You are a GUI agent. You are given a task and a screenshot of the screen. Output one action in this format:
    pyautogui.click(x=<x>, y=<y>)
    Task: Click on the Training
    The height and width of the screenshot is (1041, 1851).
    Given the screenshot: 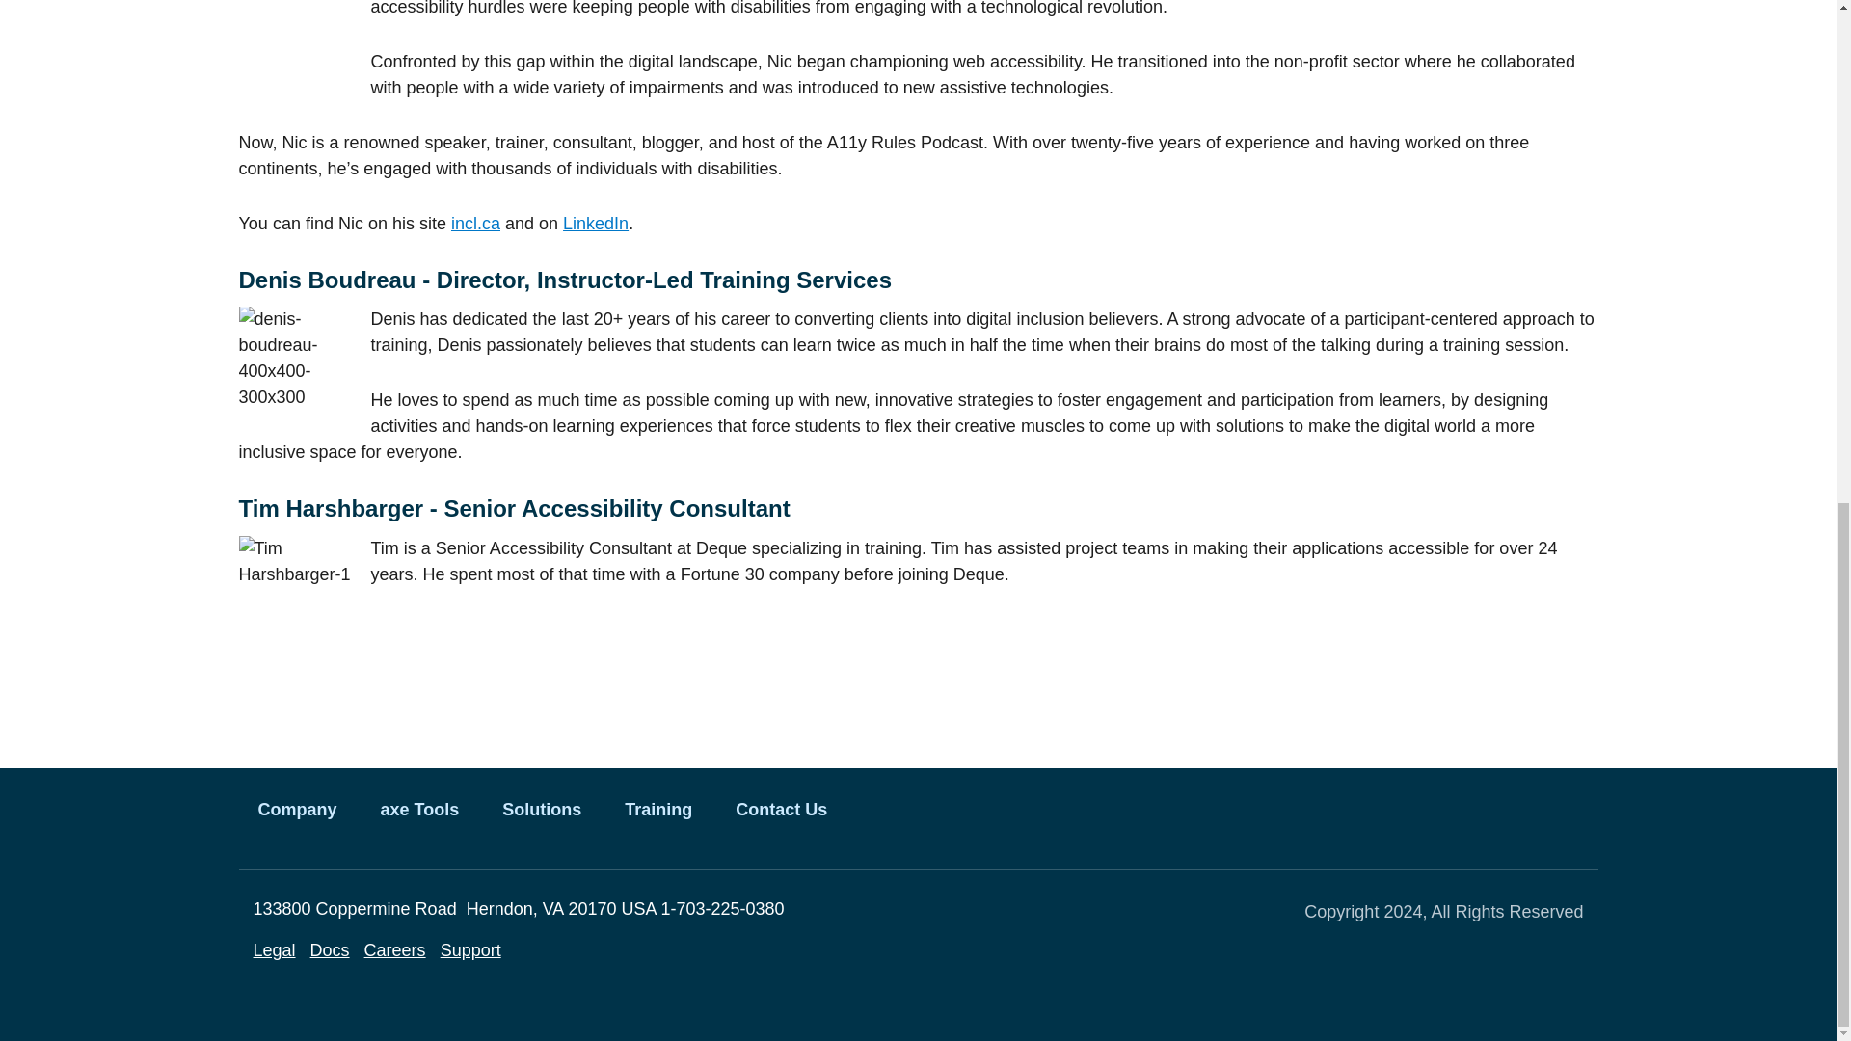 What is the action you would take?
    pyautogui.click(x=657, y=810)
    